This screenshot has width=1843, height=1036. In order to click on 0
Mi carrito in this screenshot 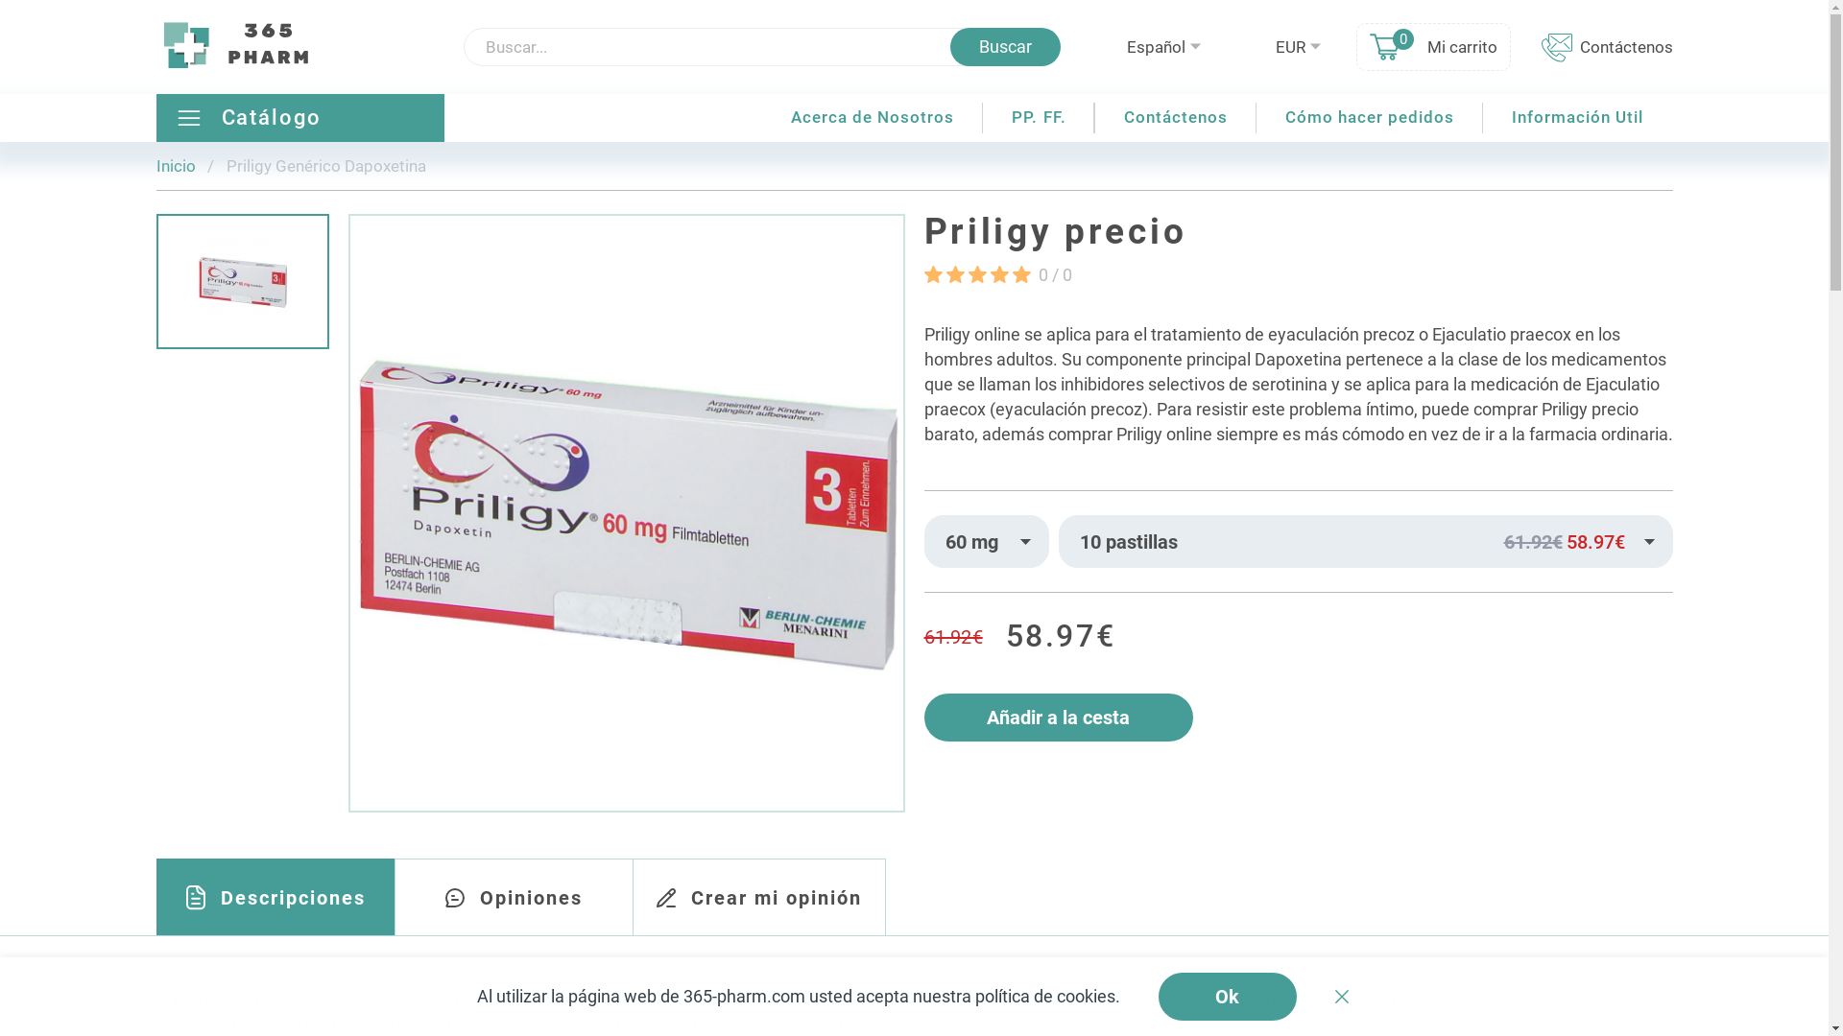, I will do `click(1432, 47)`.